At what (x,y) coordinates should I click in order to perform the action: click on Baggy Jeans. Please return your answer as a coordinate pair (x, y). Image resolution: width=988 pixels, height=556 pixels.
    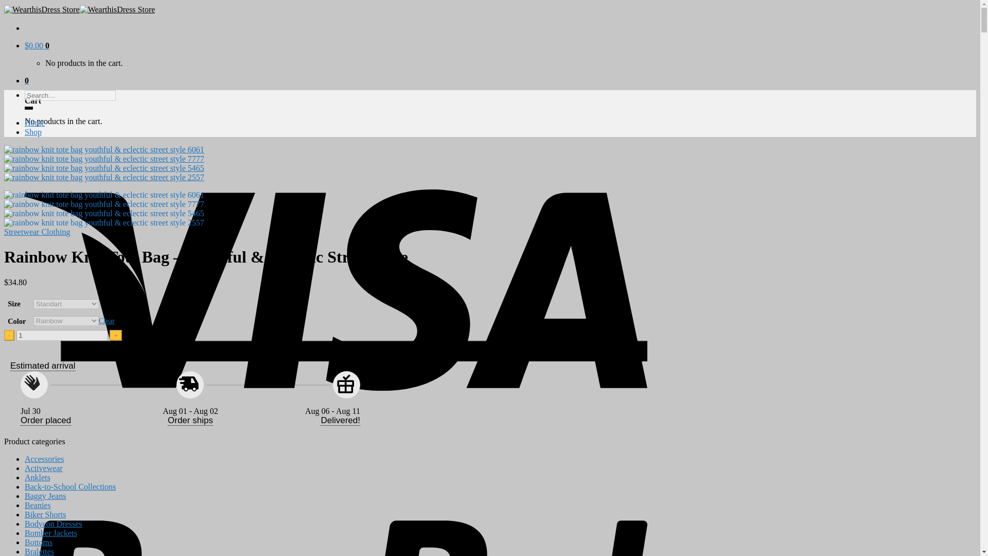
    Looking at the image, I should click on (45, 496).